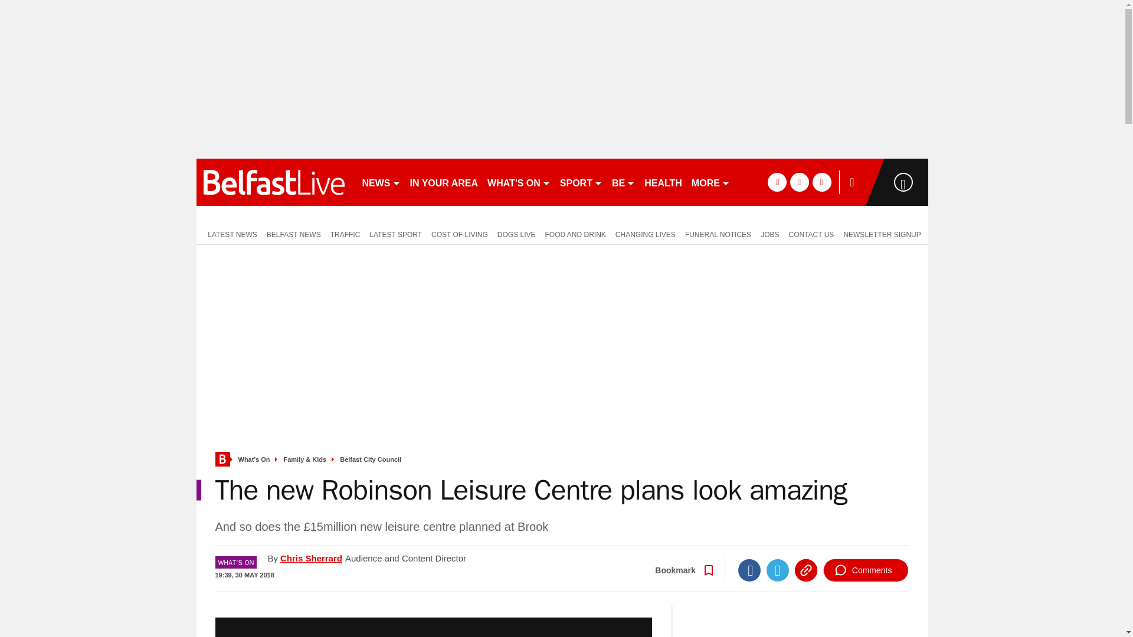 Image resolution: width=1133 pixels, height=637 pixels. I want to click on WHAT'S ON, so click(518, 182).